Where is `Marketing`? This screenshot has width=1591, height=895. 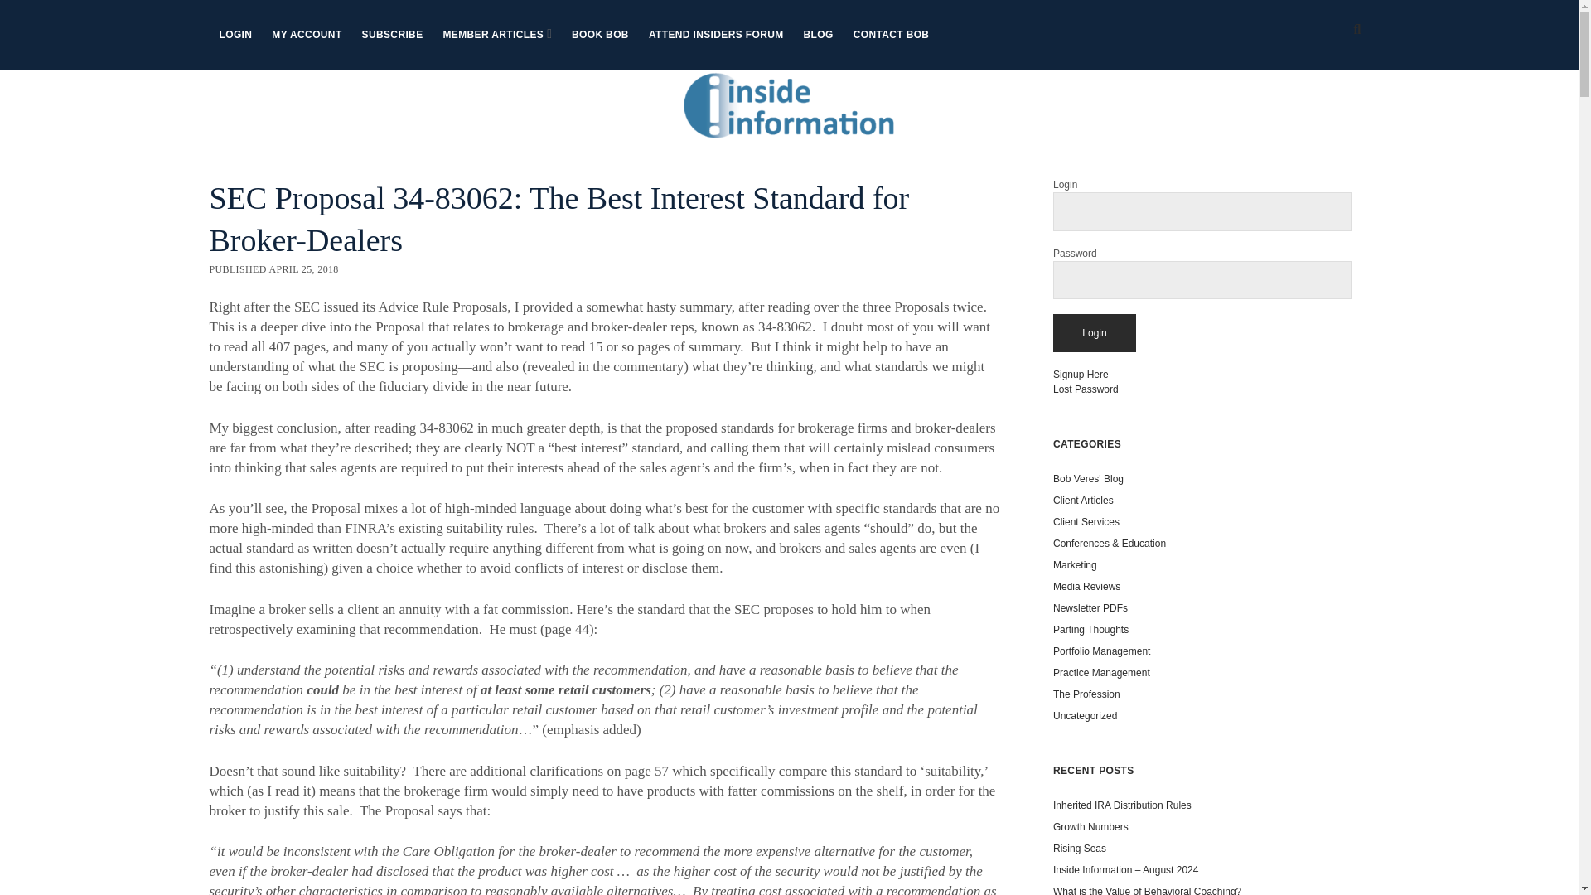 Marketing is located at coordinates (1076, 565).